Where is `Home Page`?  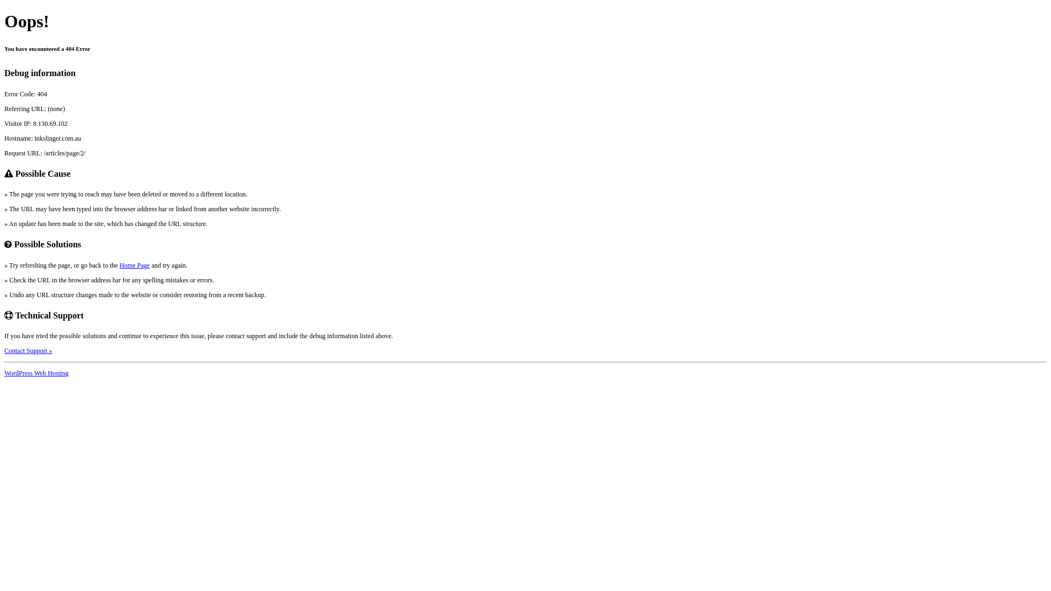 Home Page is located at coordinates (135, 265).